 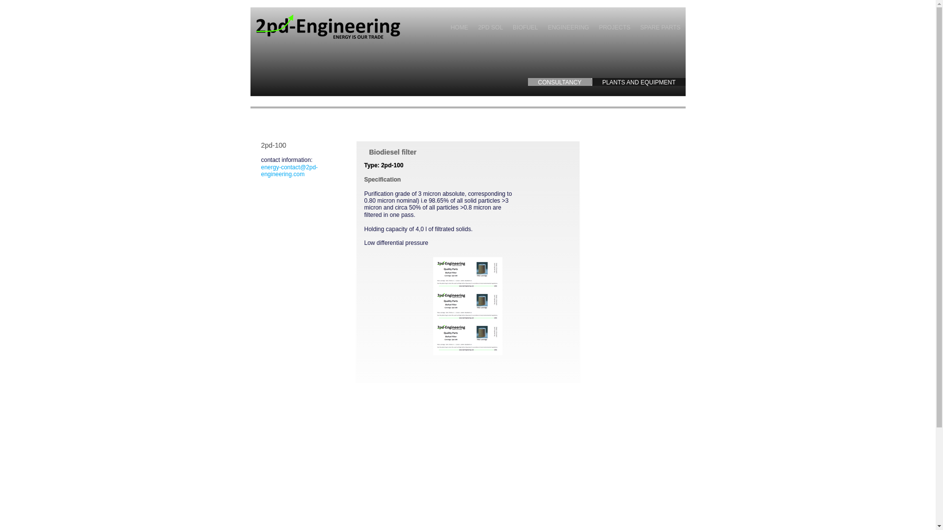 I want to click on HOME, so click(x=459, y=27).